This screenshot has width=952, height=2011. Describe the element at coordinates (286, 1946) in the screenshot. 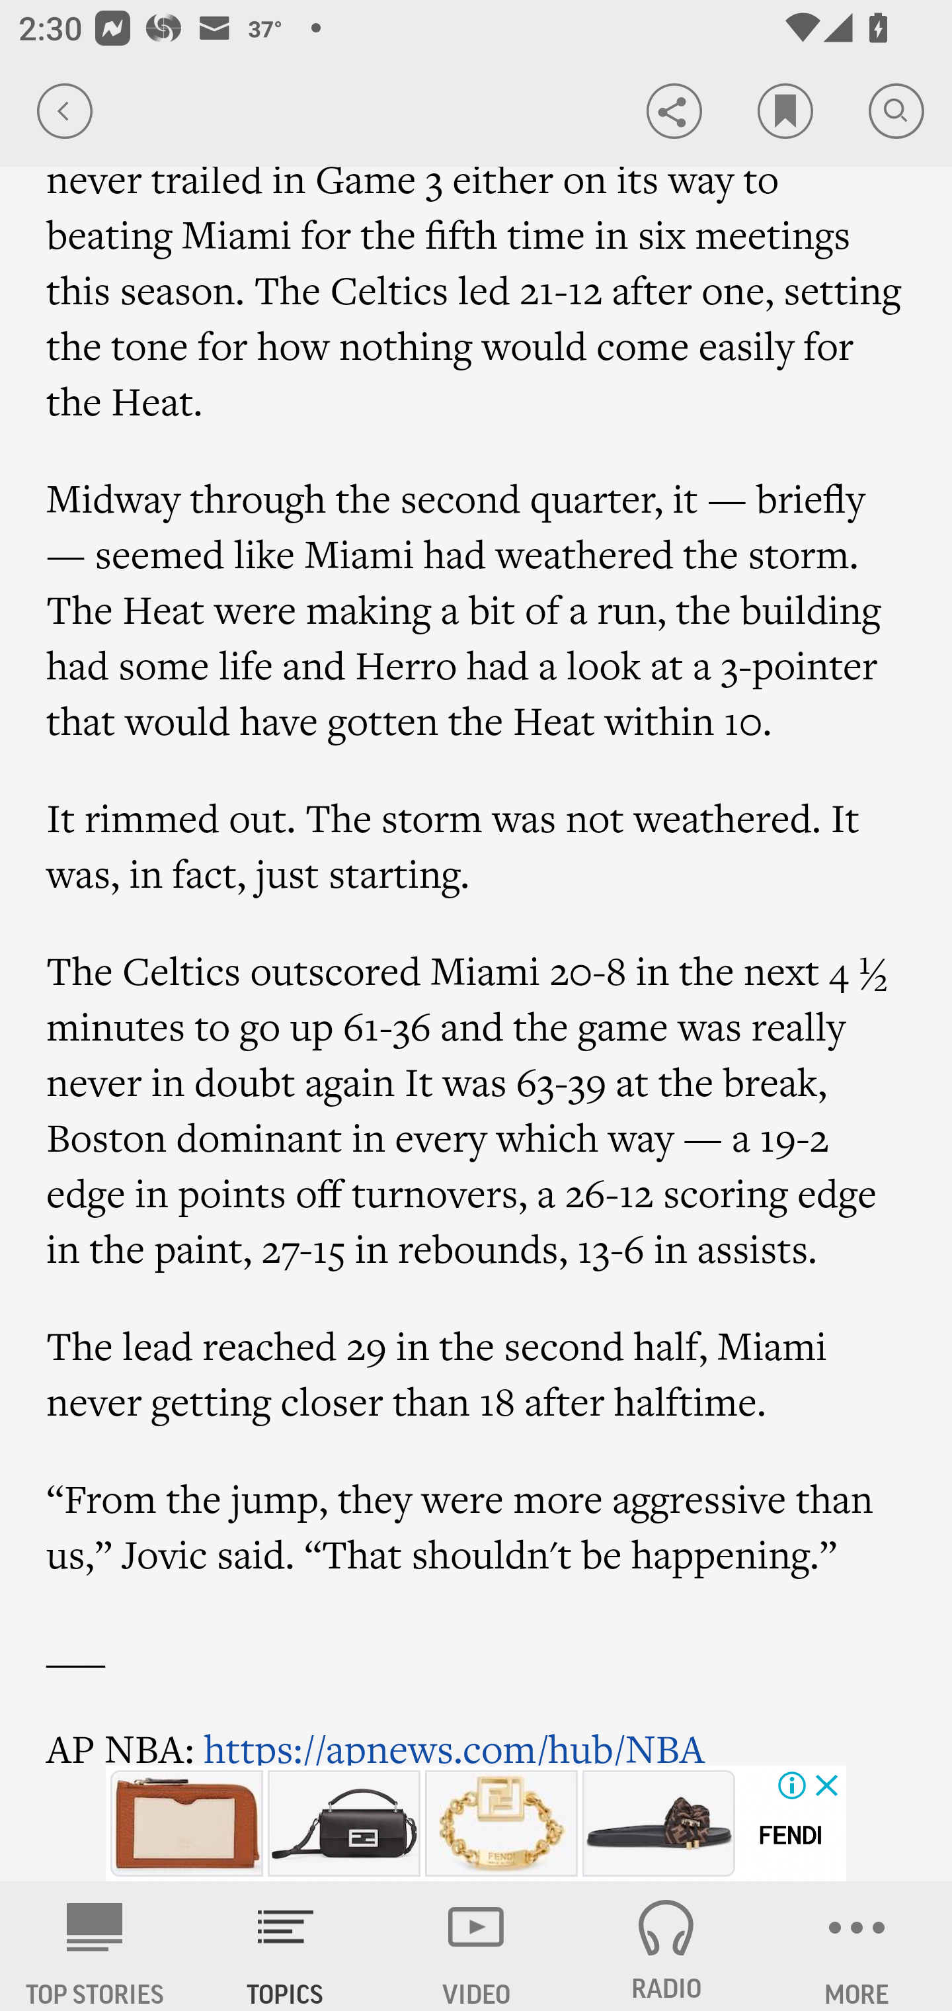

I see `TOPICS` at that location.